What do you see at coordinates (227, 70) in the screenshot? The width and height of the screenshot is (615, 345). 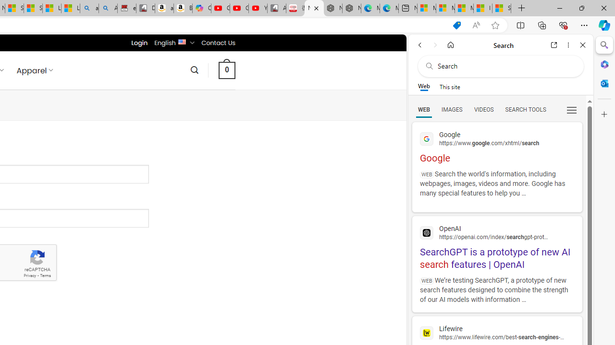 I see `  0  ` at bounding box center [227, 70].